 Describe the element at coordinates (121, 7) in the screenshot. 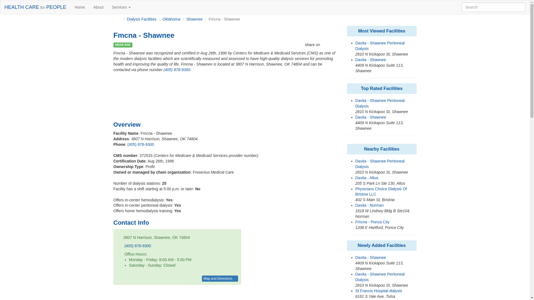

I see `Services` at that location.